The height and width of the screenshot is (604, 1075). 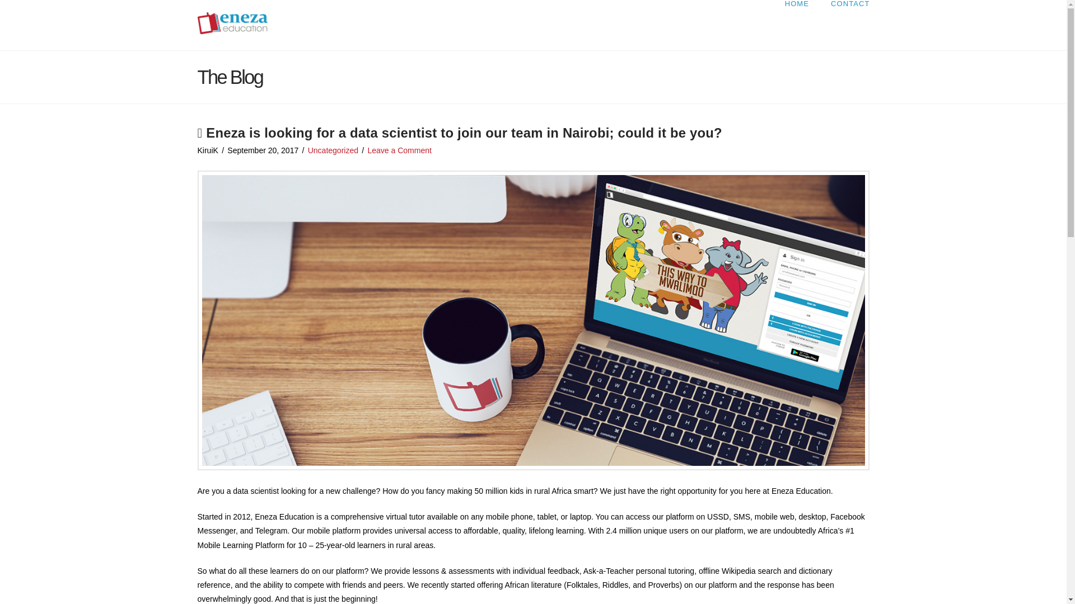 What do you see at coordinates (399, 150) in the screenshot?
I see `Leave a Comment` at bounding box center [399, 150].